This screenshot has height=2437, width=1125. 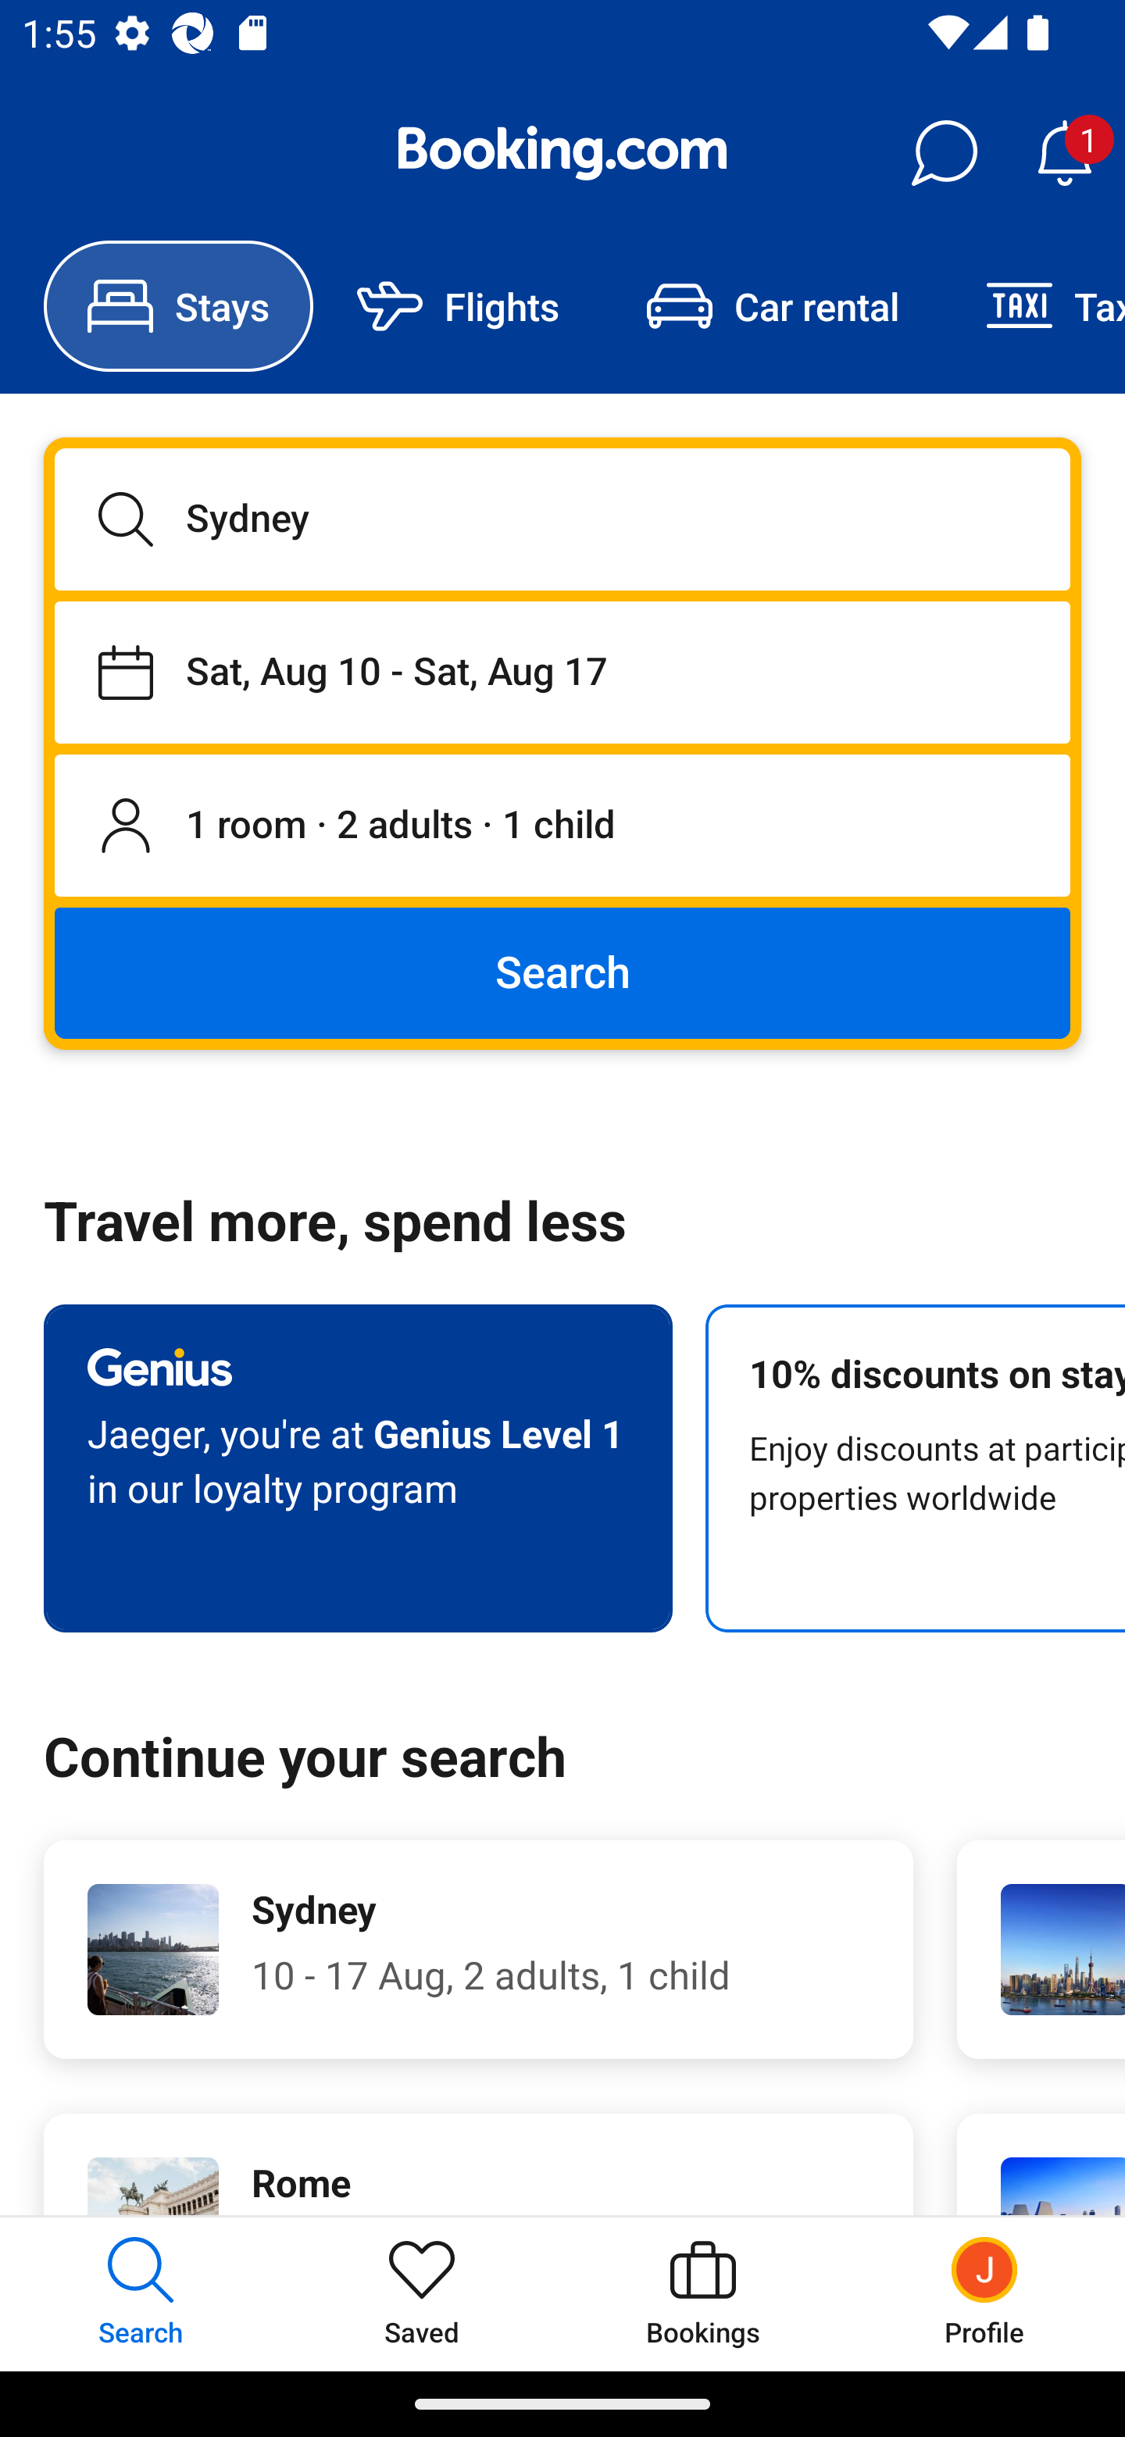 What do you see at coordinates (178, 306) in the screenshot?
I see `Stays` at bounding box center [178, 306].